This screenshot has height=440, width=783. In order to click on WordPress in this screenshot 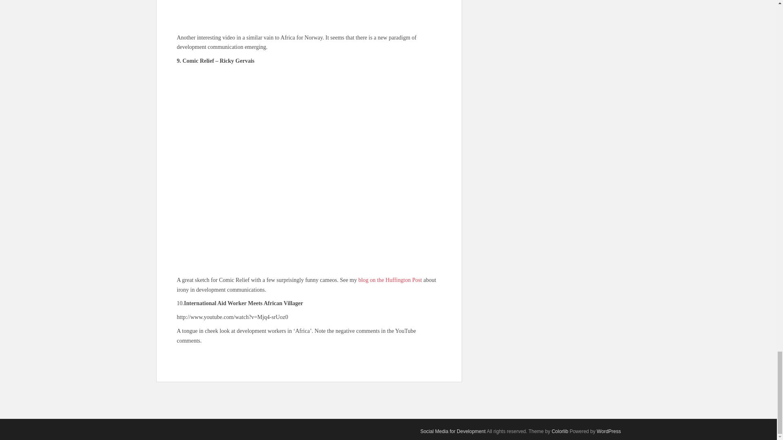, I will do `click(608, 431)`.